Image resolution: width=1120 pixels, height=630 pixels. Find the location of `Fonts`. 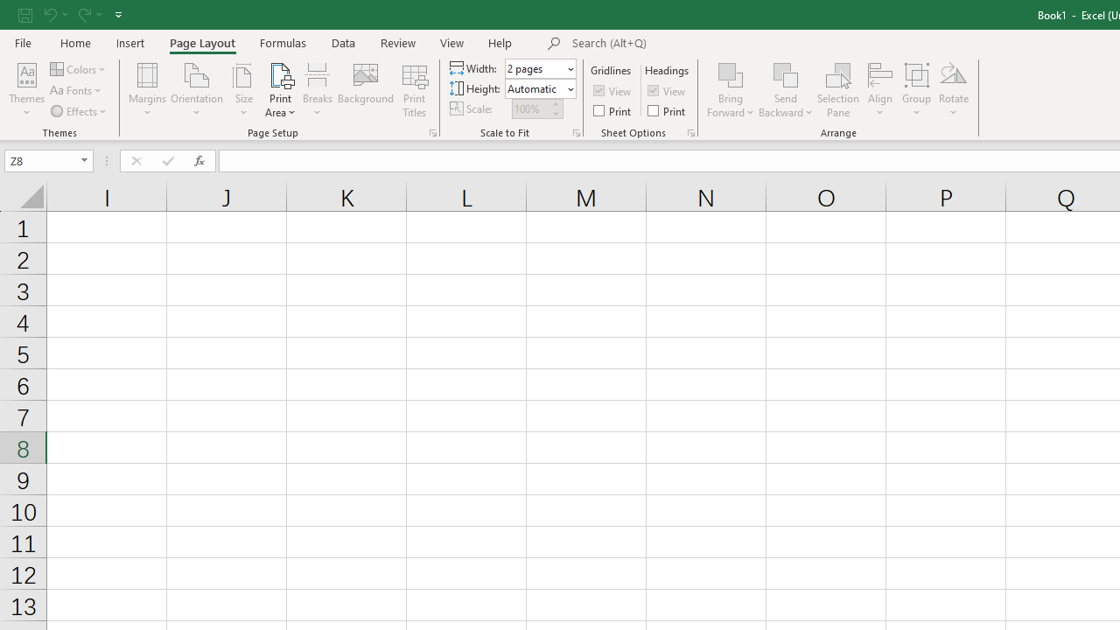

Fonts is located at coordinates (77, 91).